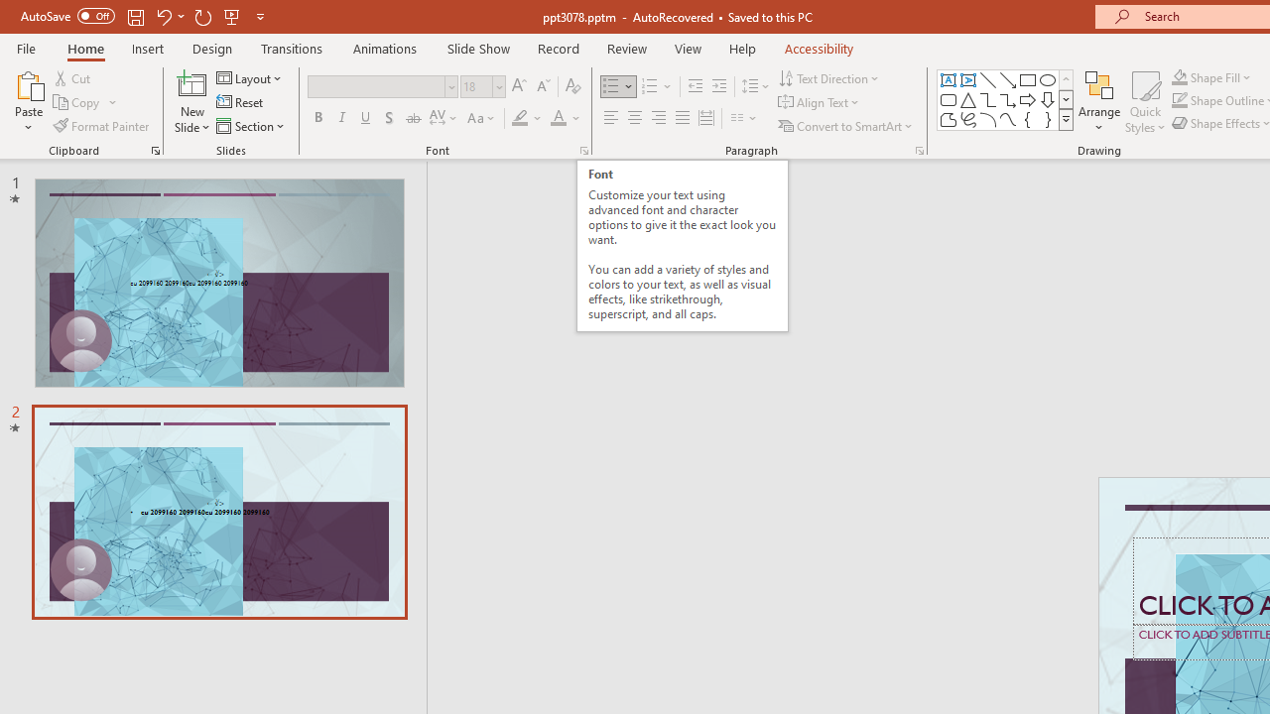 This screenshot has width=1270, height=714. What do you see at coordinates (1008, 119) in the screenshot?
I see `Curve` at bounding box center [1008, 119].